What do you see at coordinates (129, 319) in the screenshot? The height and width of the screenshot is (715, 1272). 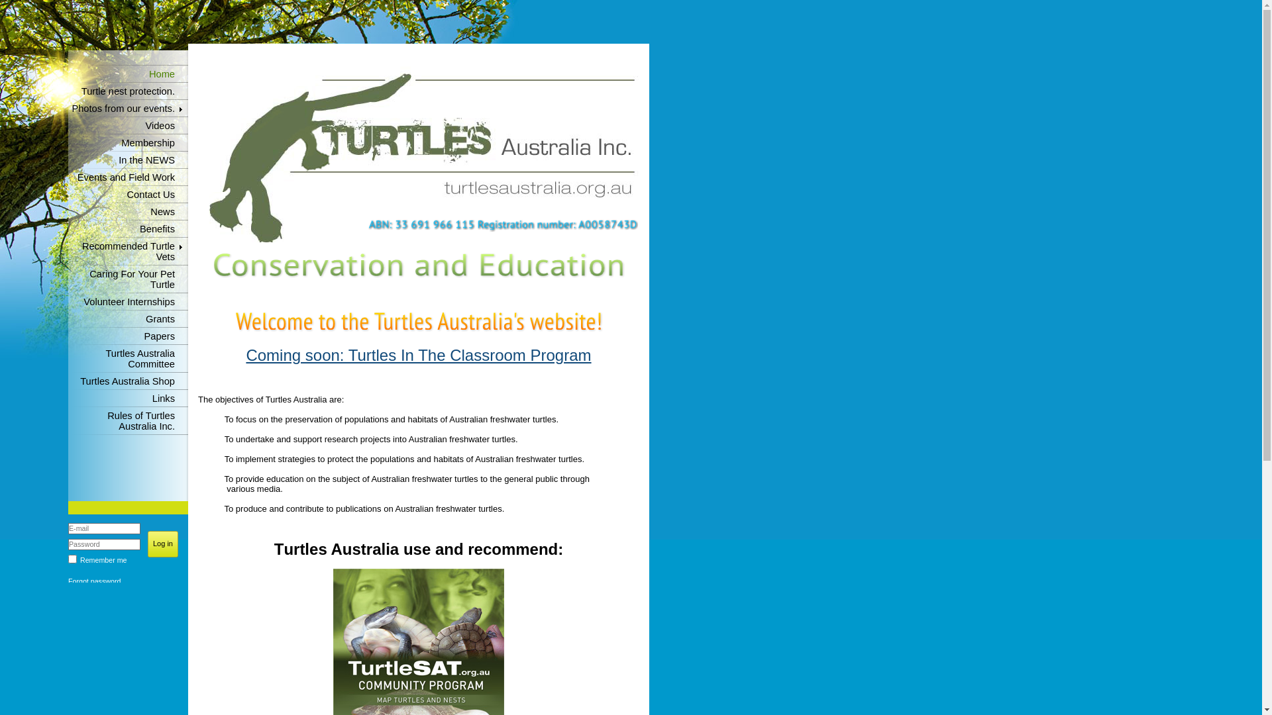 I see `Grants` at bounding box center [129, 319].